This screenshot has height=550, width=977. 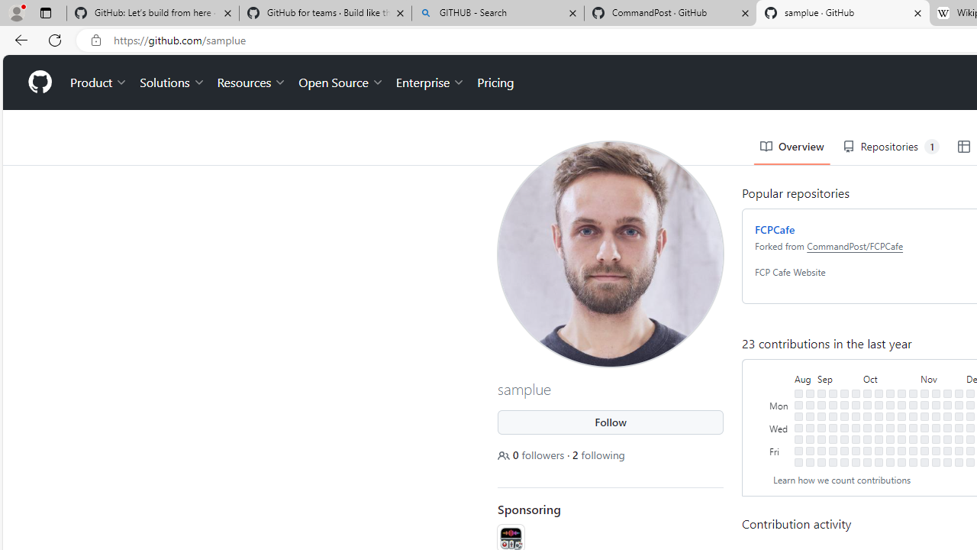 What do you see at coordinates (867, 438) in the screenshot?
I see `No contributions on October 5th.` at bounding box center [867, 438].